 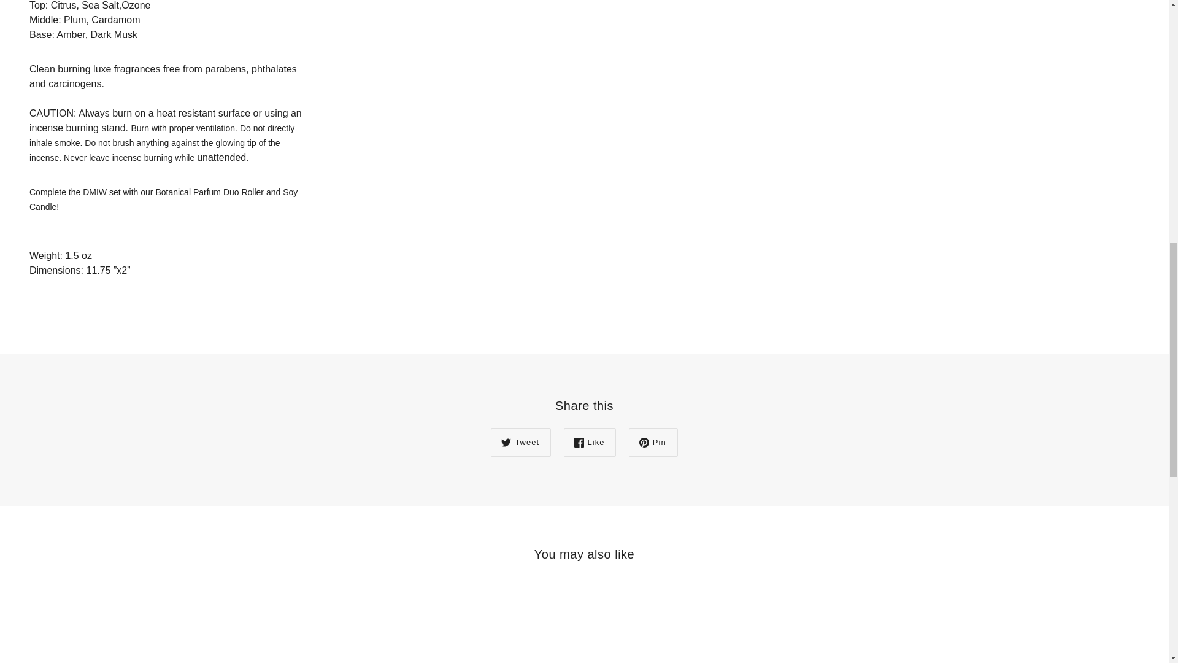 I want to click on Pin, so click(x=653, y=442).